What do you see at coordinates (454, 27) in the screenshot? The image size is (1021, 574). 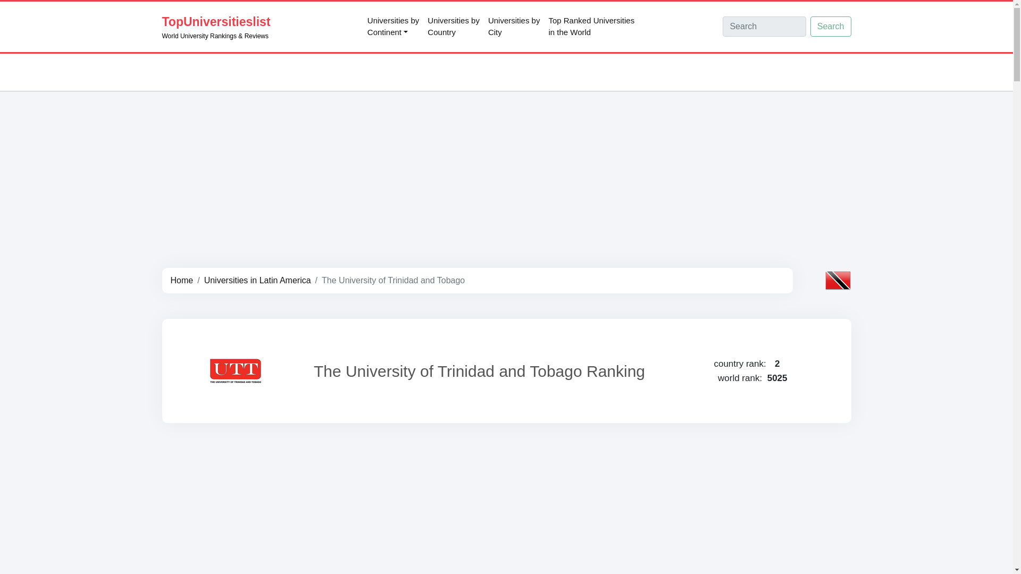 I see `Home` at bounding box center [454, 27].